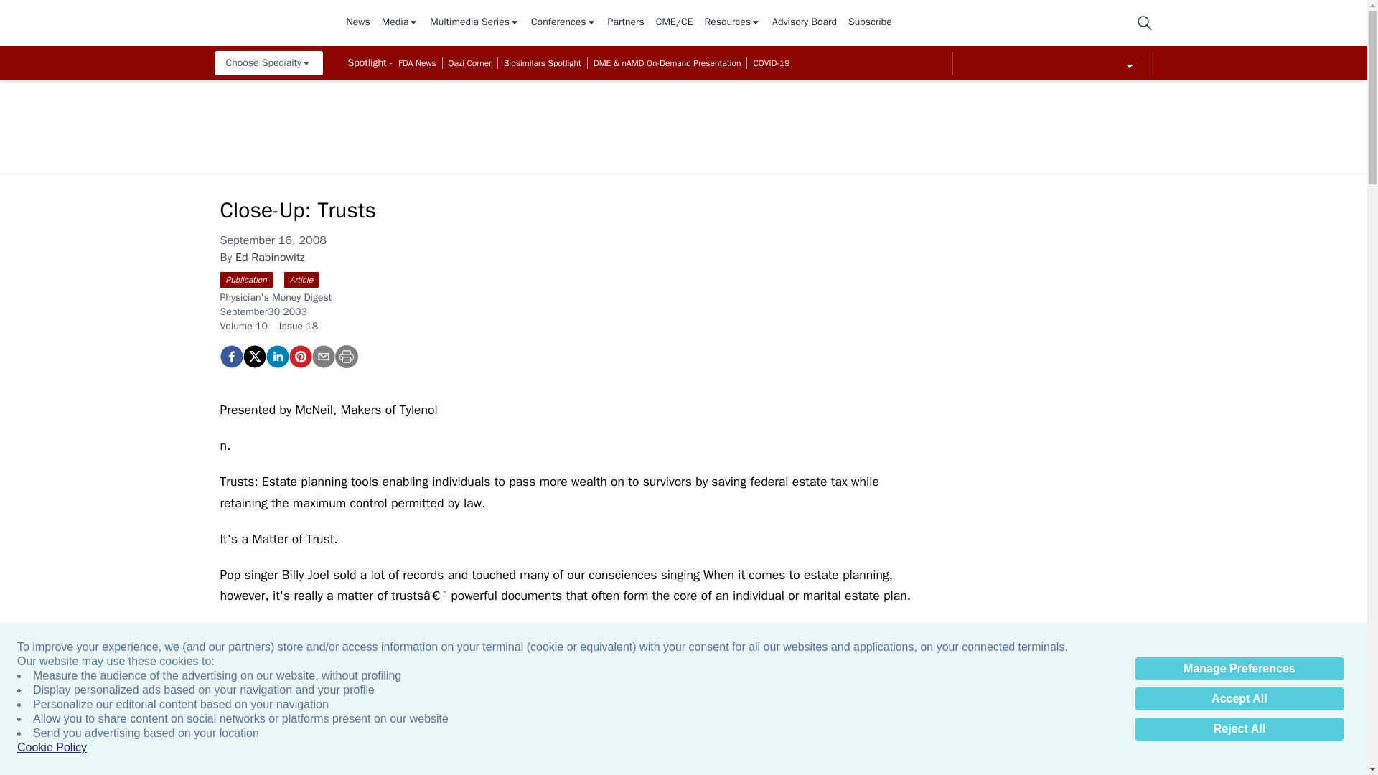 The height and width of the screenshot is (775, 1378). I want to click on Accept All, so click(1239, 699).